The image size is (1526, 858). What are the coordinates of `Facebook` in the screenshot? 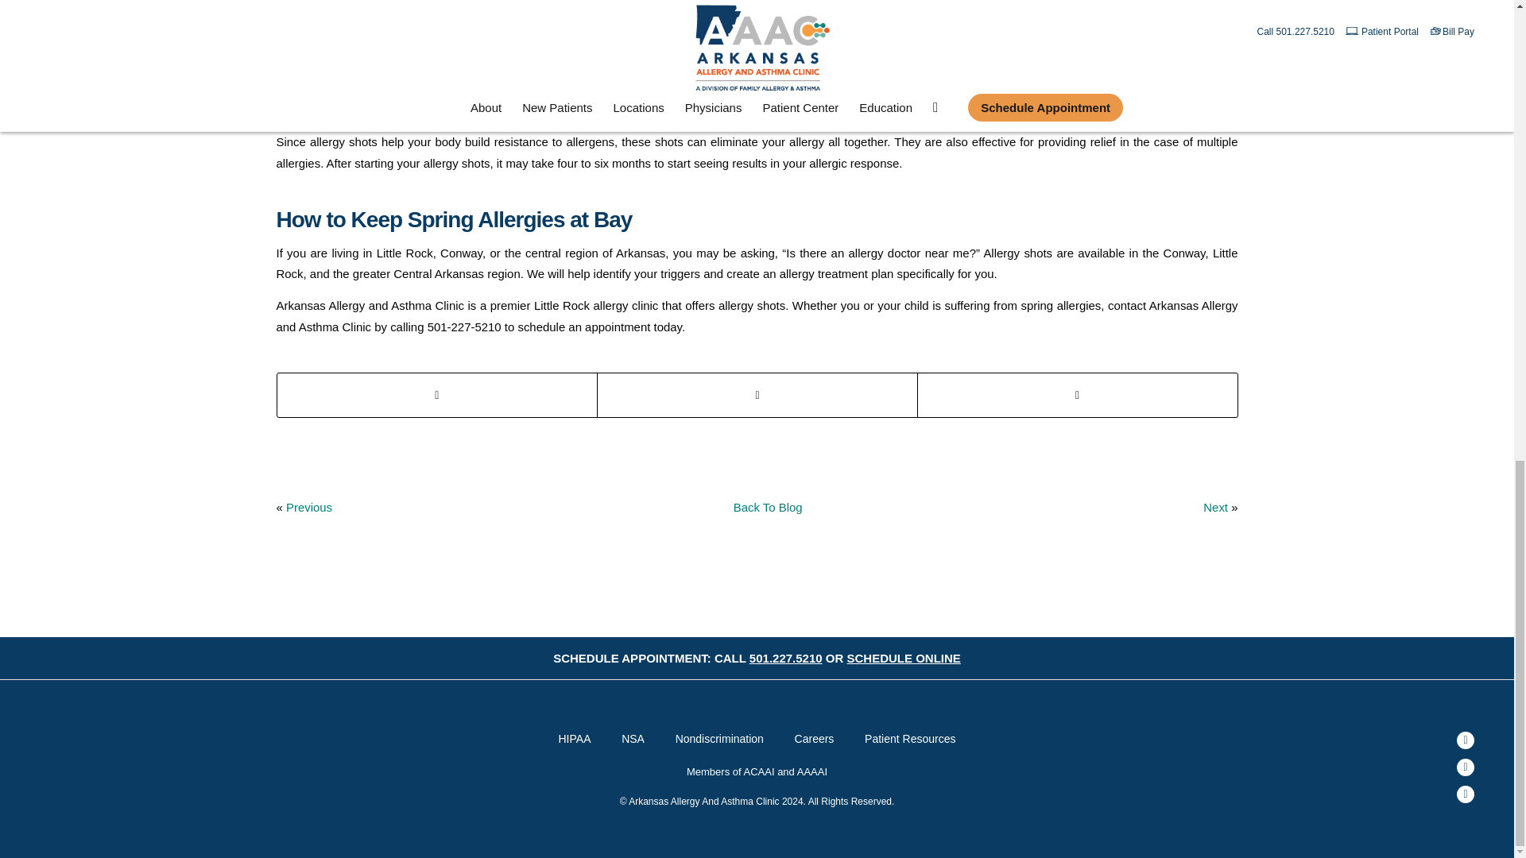 It's located at (1466, 740).